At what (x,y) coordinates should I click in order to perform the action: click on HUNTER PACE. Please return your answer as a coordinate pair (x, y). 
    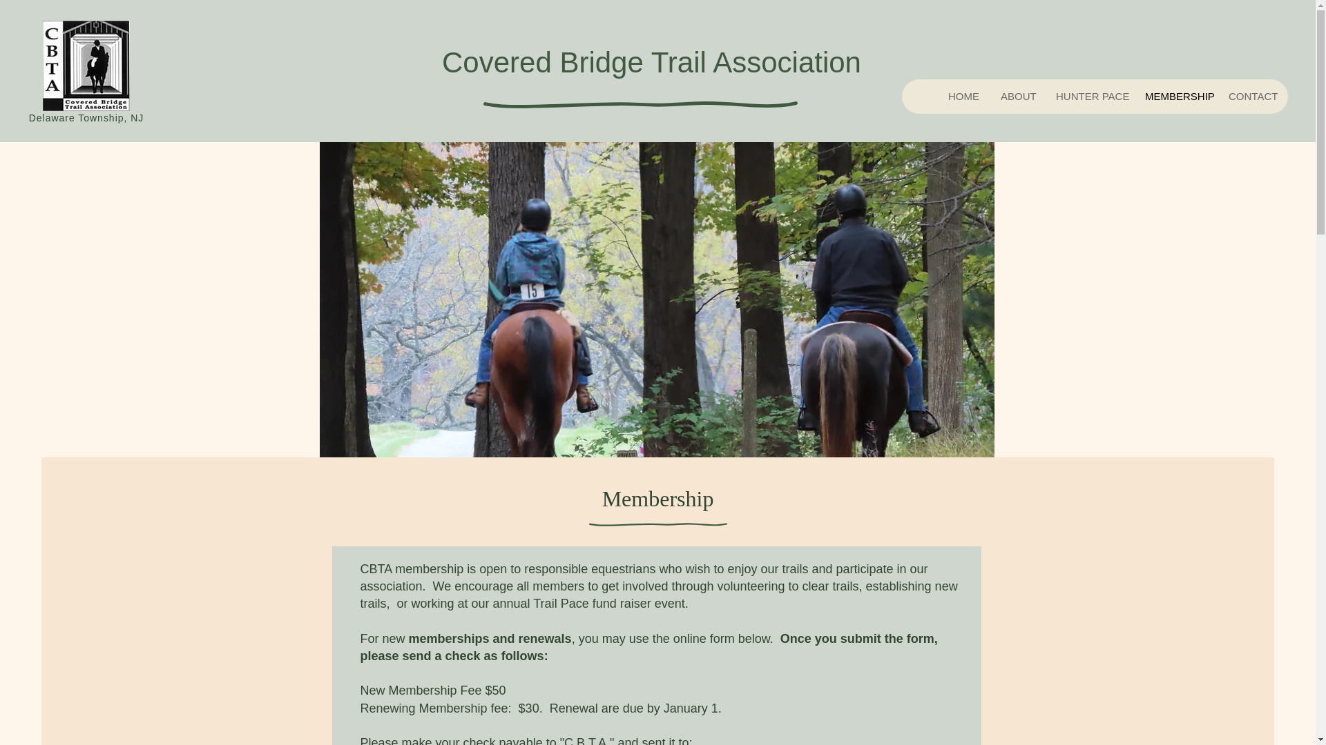
    Looking at the image, I should click on (1088, 97).